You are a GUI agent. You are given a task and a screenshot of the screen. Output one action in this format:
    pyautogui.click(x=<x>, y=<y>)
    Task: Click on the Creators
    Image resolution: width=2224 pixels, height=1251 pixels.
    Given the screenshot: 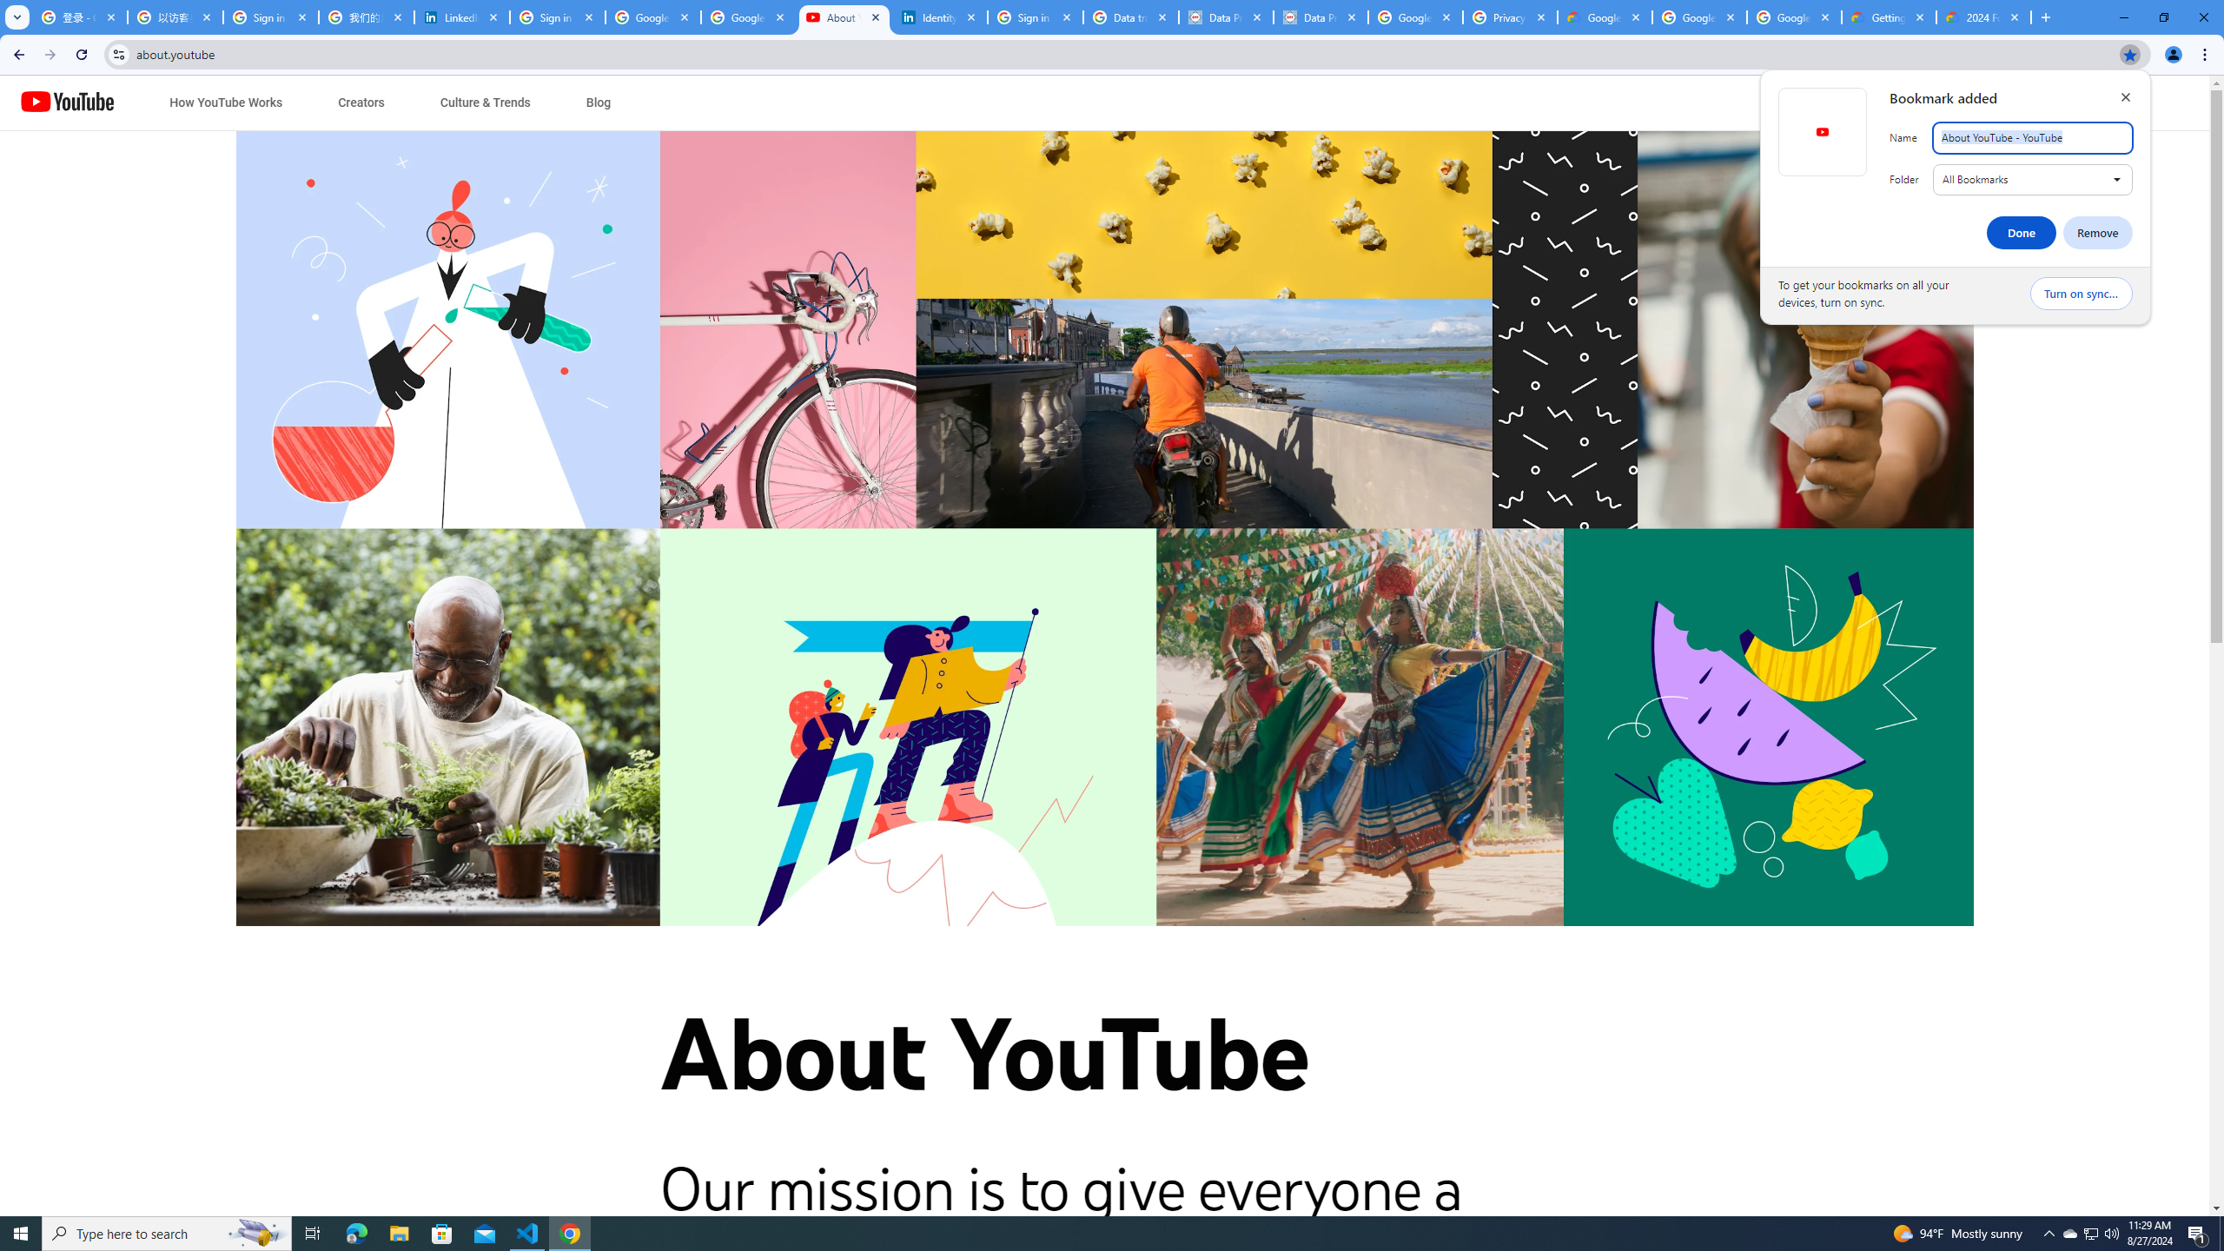 What is the action you would take?
    pyautogui.click(x=361, y=103)
    